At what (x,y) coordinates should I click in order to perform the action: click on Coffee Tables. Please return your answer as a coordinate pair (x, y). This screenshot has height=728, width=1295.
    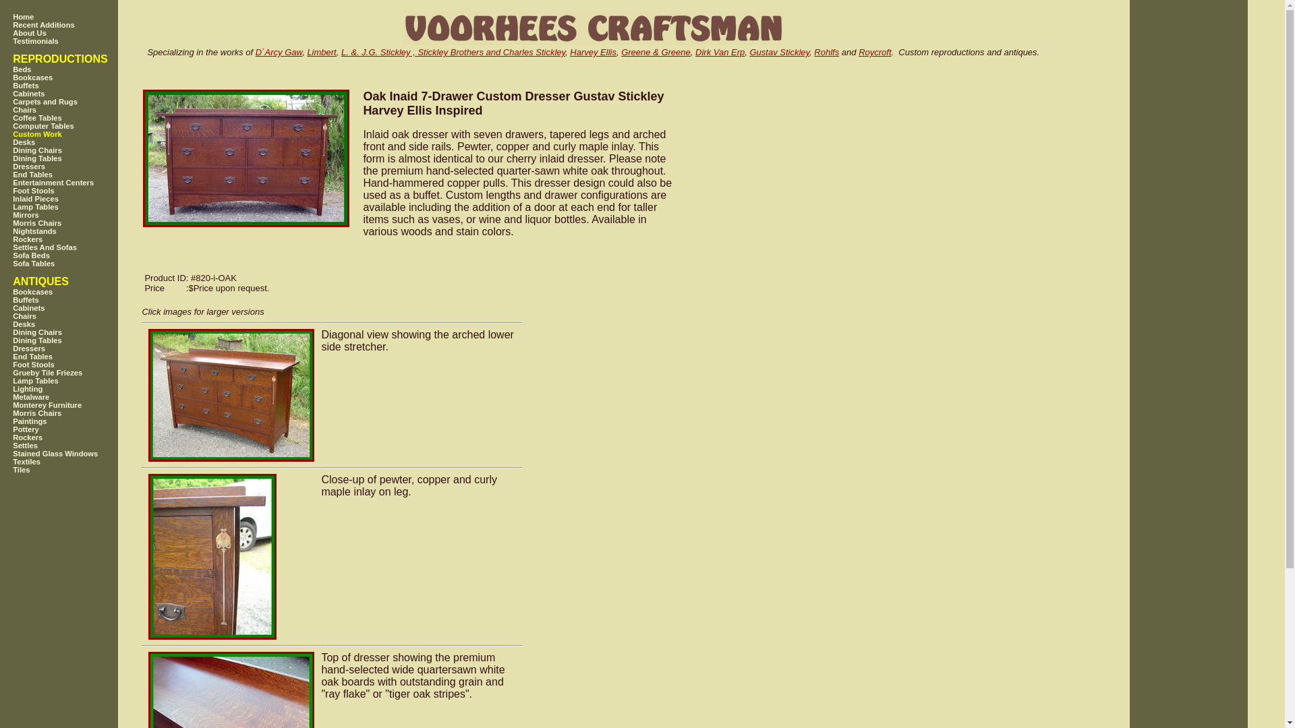
    Looking at the image, I should click on (74, 117).